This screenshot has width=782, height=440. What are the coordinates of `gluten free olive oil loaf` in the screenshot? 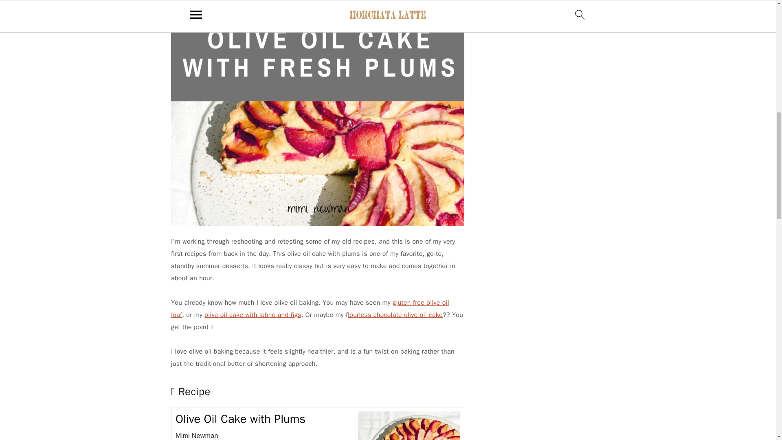 It's located at (310, 309).